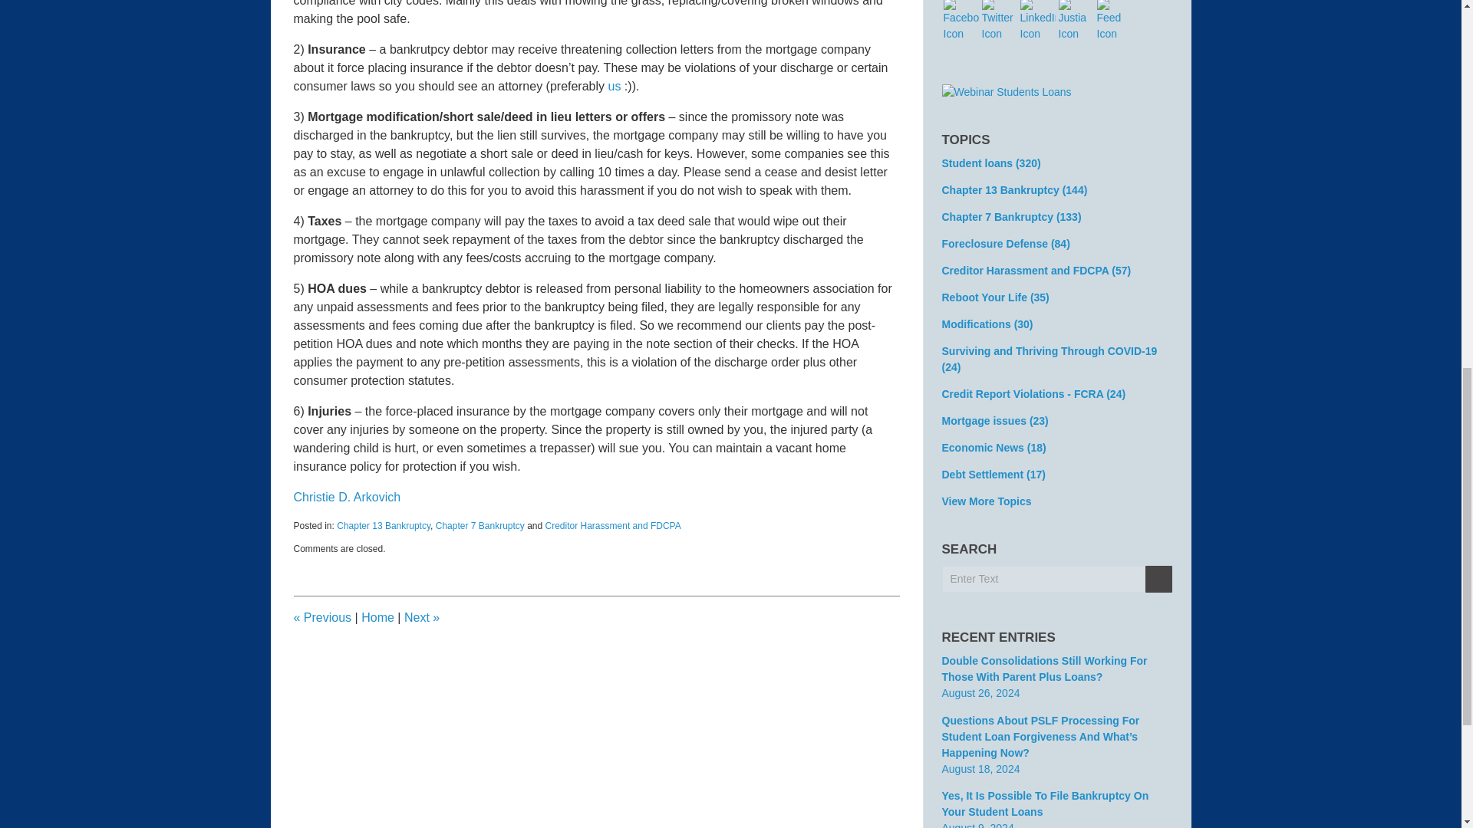  Describe the element at coordinates (1076, 21) in the screenshot. I see `Justia` at that location.